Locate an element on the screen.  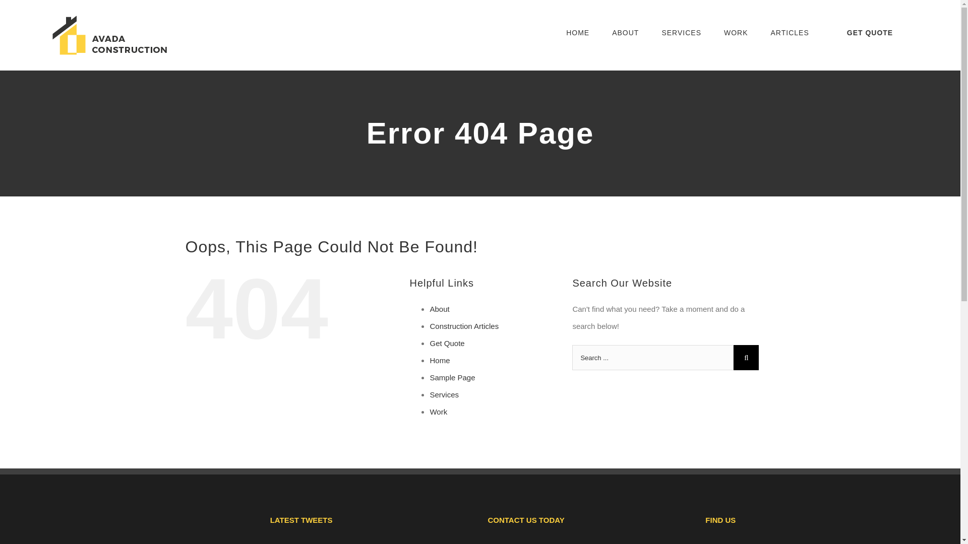
Construction Articles is located at coordinates (464, 326).